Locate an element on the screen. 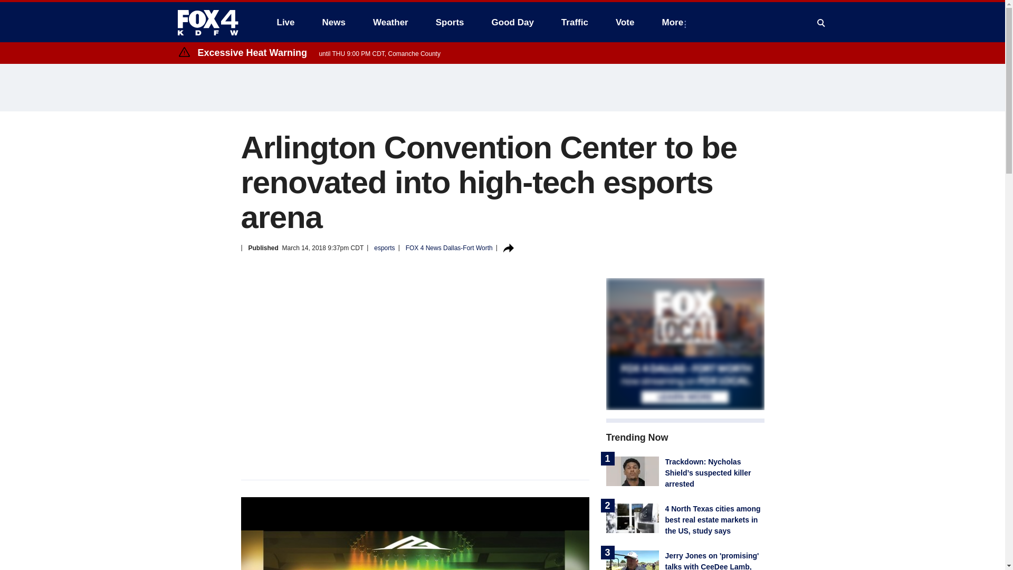 Image resolution: width=1013 pixels, height=570 pixels. Sports is located at coordinates (450, 22).